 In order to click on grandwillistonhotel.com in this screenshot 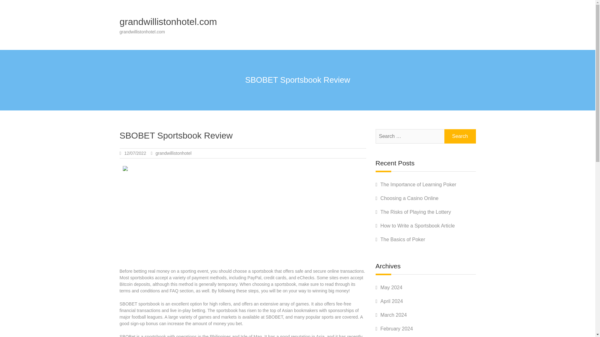, I will do `click(168, 22)`.